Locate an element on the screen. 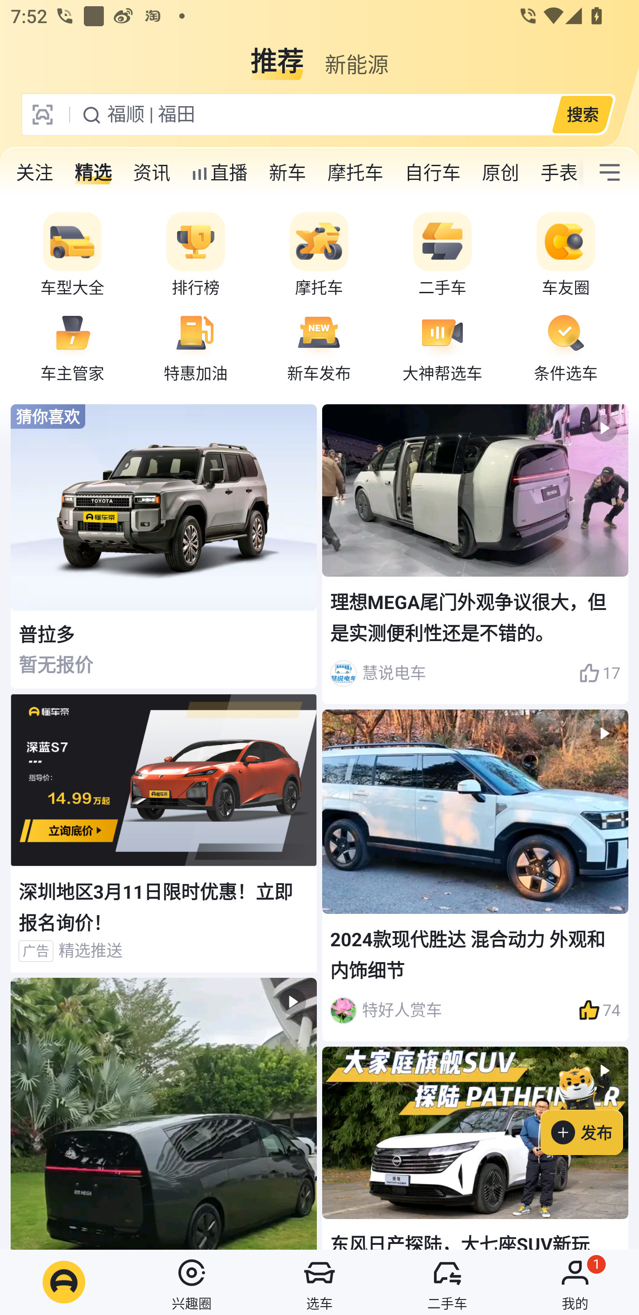 Image resolution: width=639 pixels, height=1315 pixels. 排行榜 is located at coordinates (196, 255).